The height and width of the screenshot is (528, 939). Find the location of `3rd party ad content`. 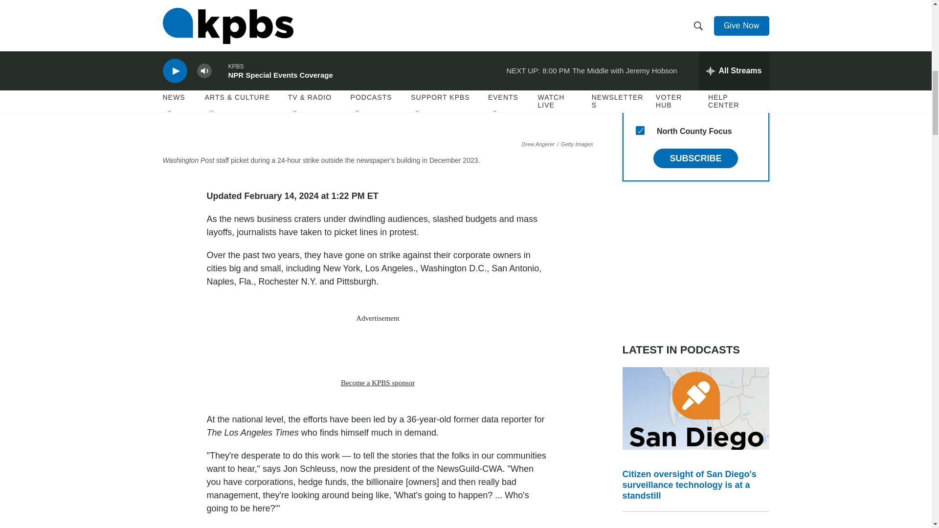

3rd party ad content is located at coordinates (695, 262).